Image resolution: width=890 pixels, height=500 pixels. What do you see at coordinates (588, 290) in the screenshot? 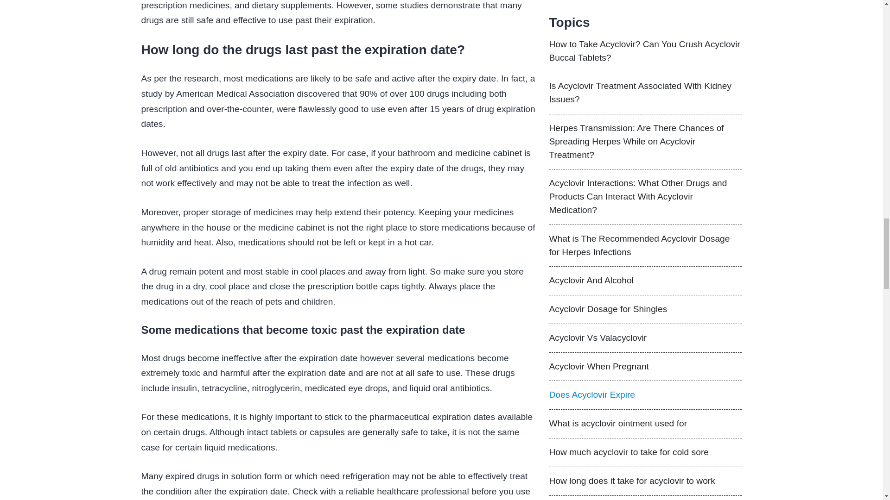
I see `January 2024` at bounding box center [588, 290].